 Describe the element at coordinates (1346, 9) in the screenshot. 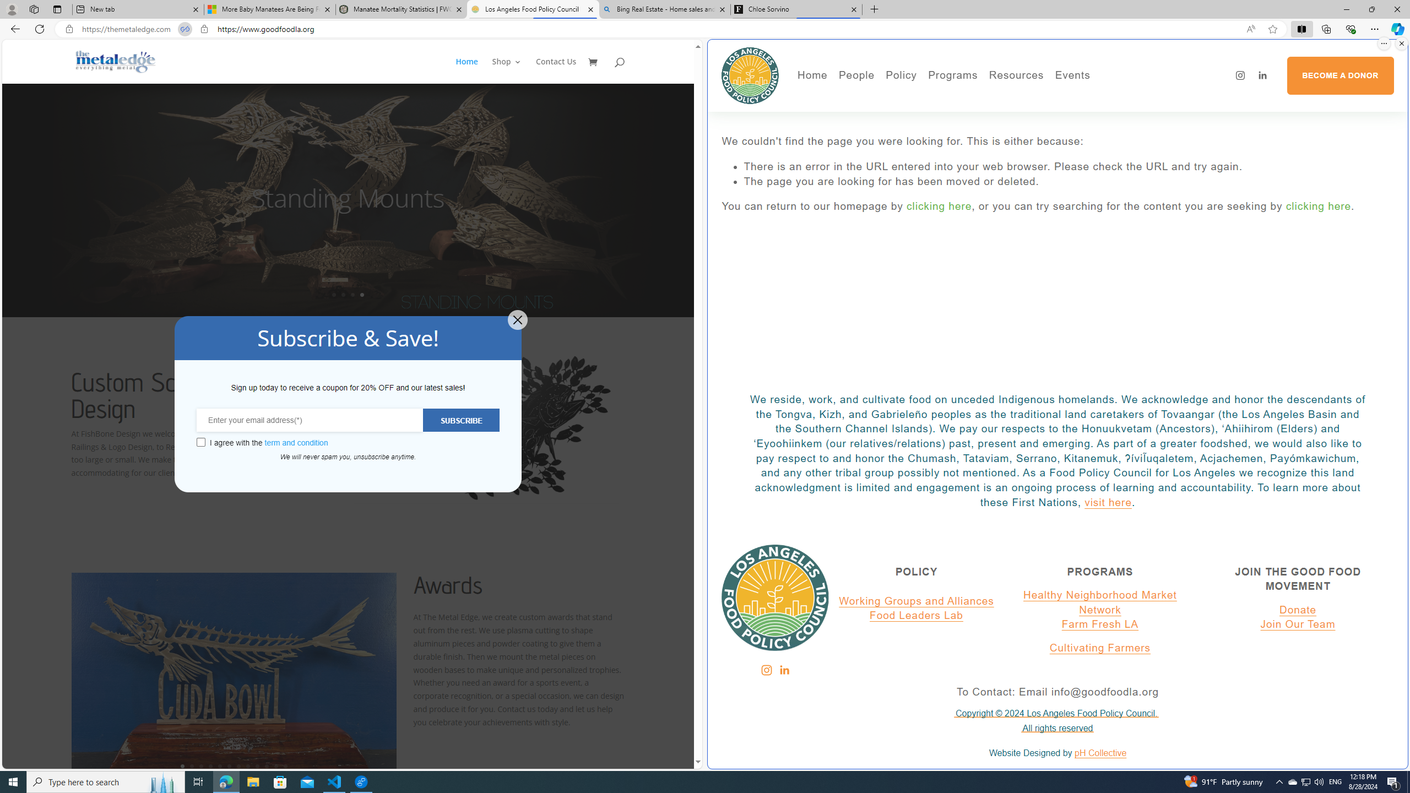

I see `Minimize` at that location.